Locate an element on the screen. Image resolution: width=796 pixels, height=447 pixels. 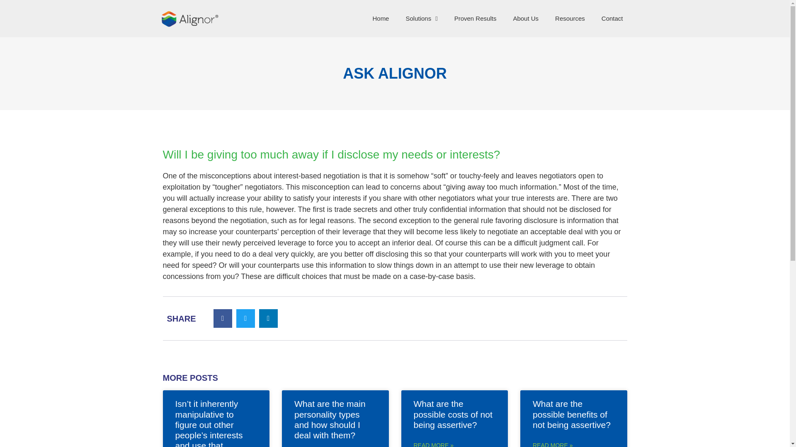
Resources is located at coordinates (570, 18).